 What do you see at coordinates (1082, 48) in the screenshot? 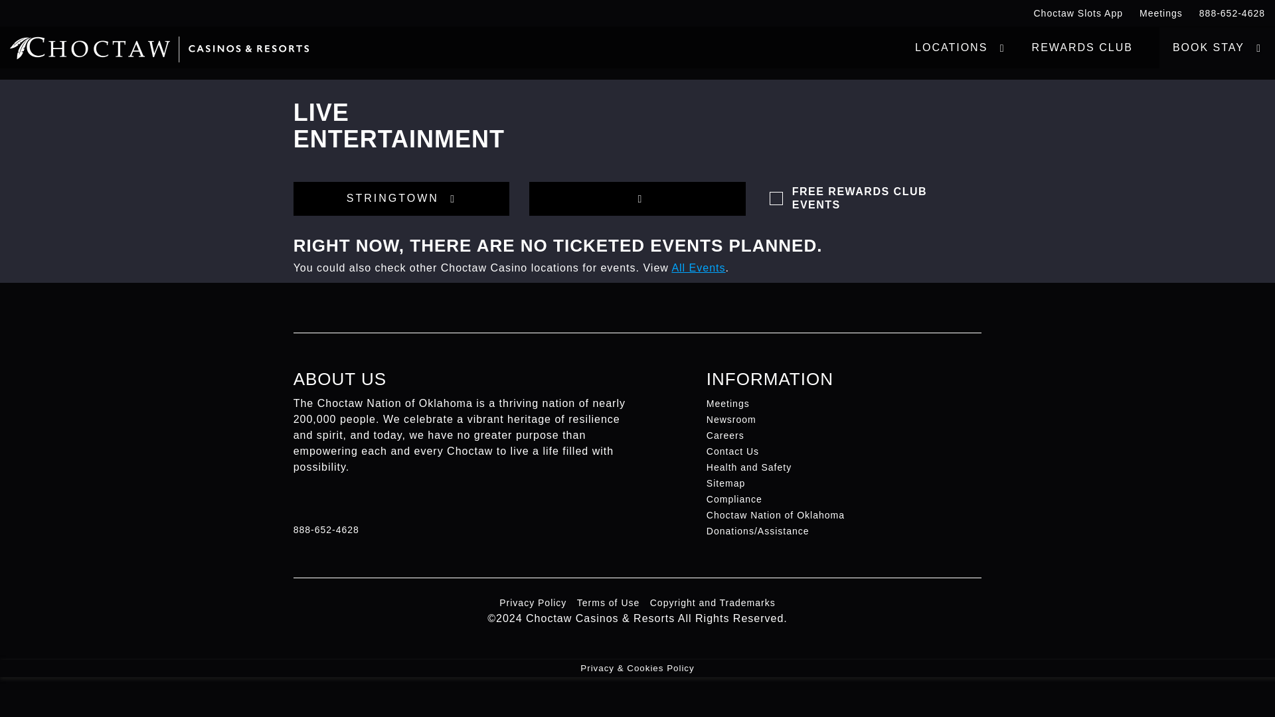
I see `REWARDS CLUB` at bounding box center [1082, 48].